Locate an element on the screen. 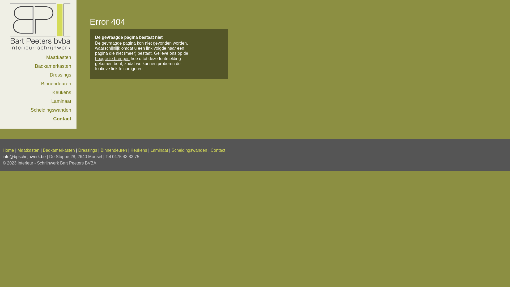  Maatkasten is located at coordinates (29, 150).